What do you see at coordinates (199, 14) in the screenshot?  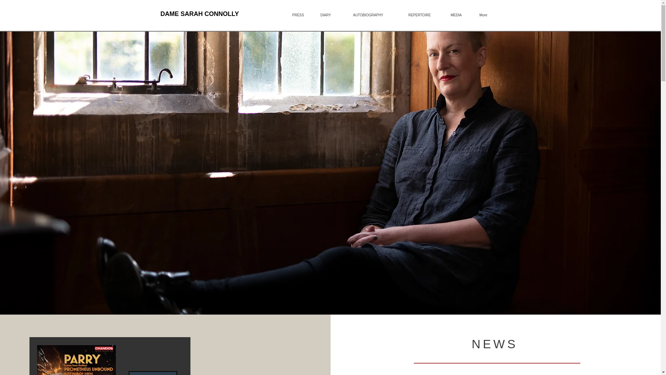 I see `DAME SARAH CONNOLLY` at bounding box center [199, 14].